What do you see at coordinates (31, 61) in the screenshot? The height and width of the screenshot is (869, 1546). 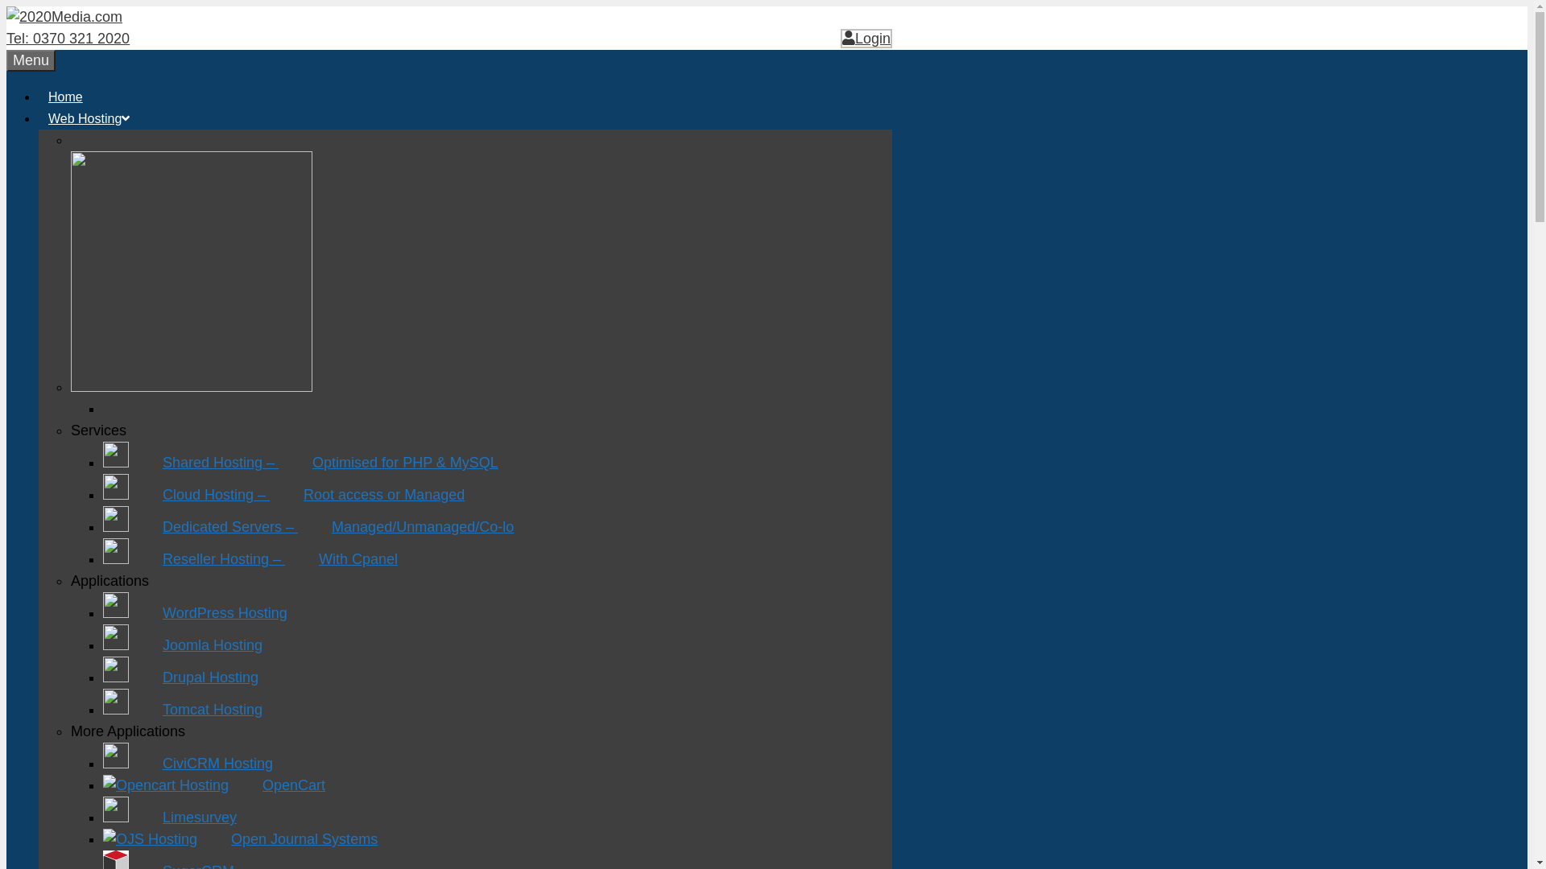 I see `Menu` at bounding box center [31, 61].